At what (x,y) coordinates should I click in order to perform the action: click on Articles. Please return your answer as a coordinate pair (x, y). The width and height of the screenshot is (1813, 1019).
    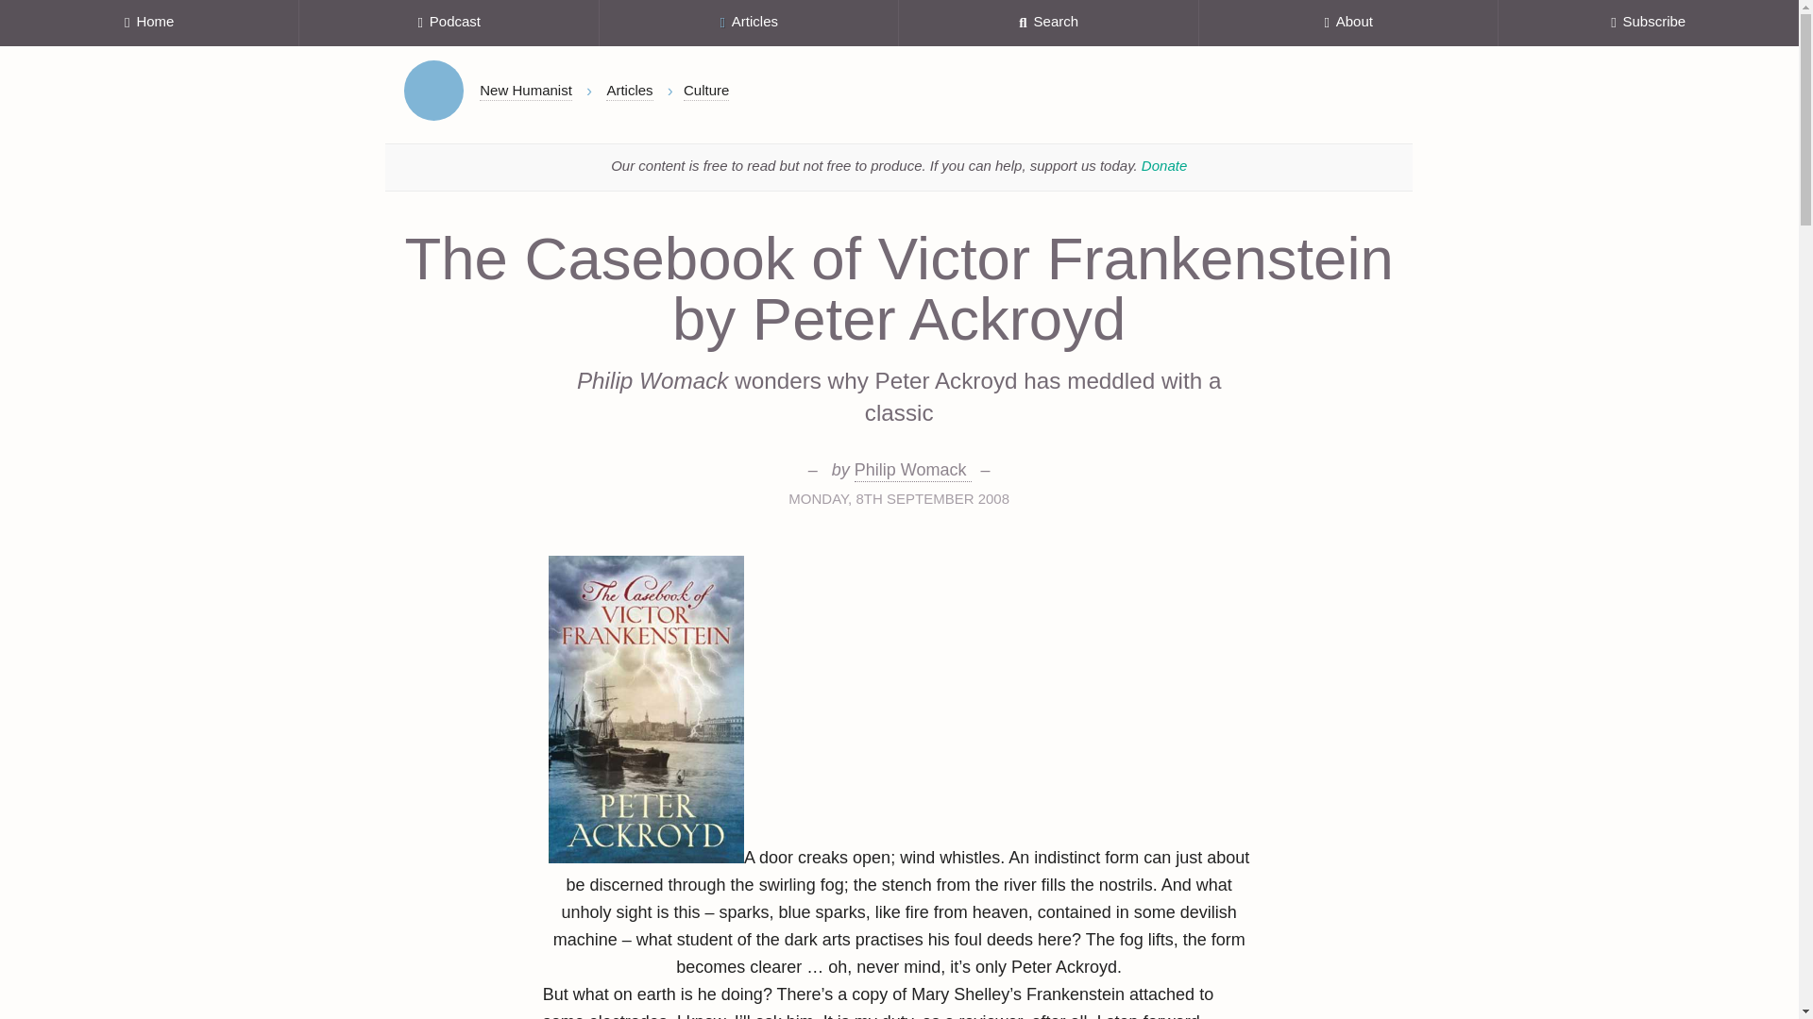
    Looking at the image, I should click on (629, 91).